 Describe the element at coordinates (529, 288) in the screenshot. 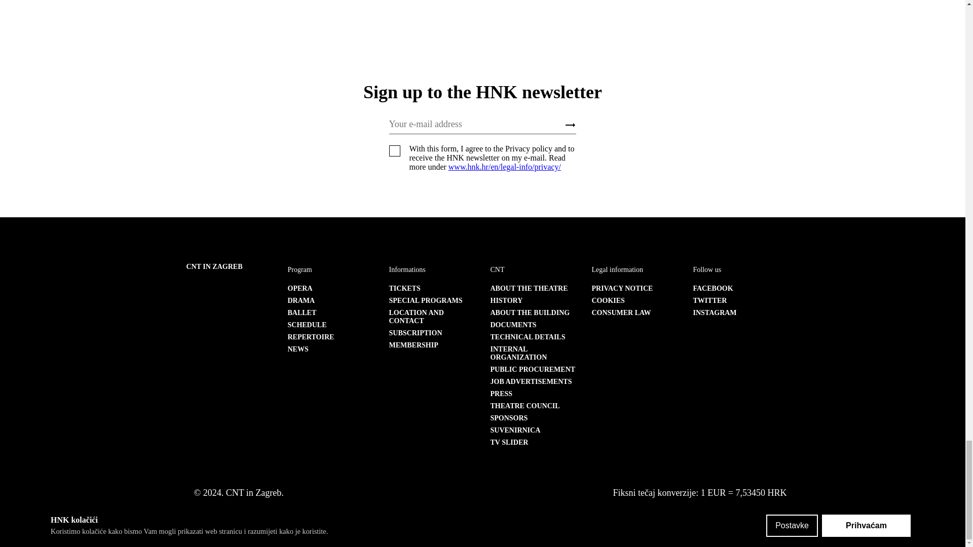

I see `ABOUT THE THEATRE` at that location.